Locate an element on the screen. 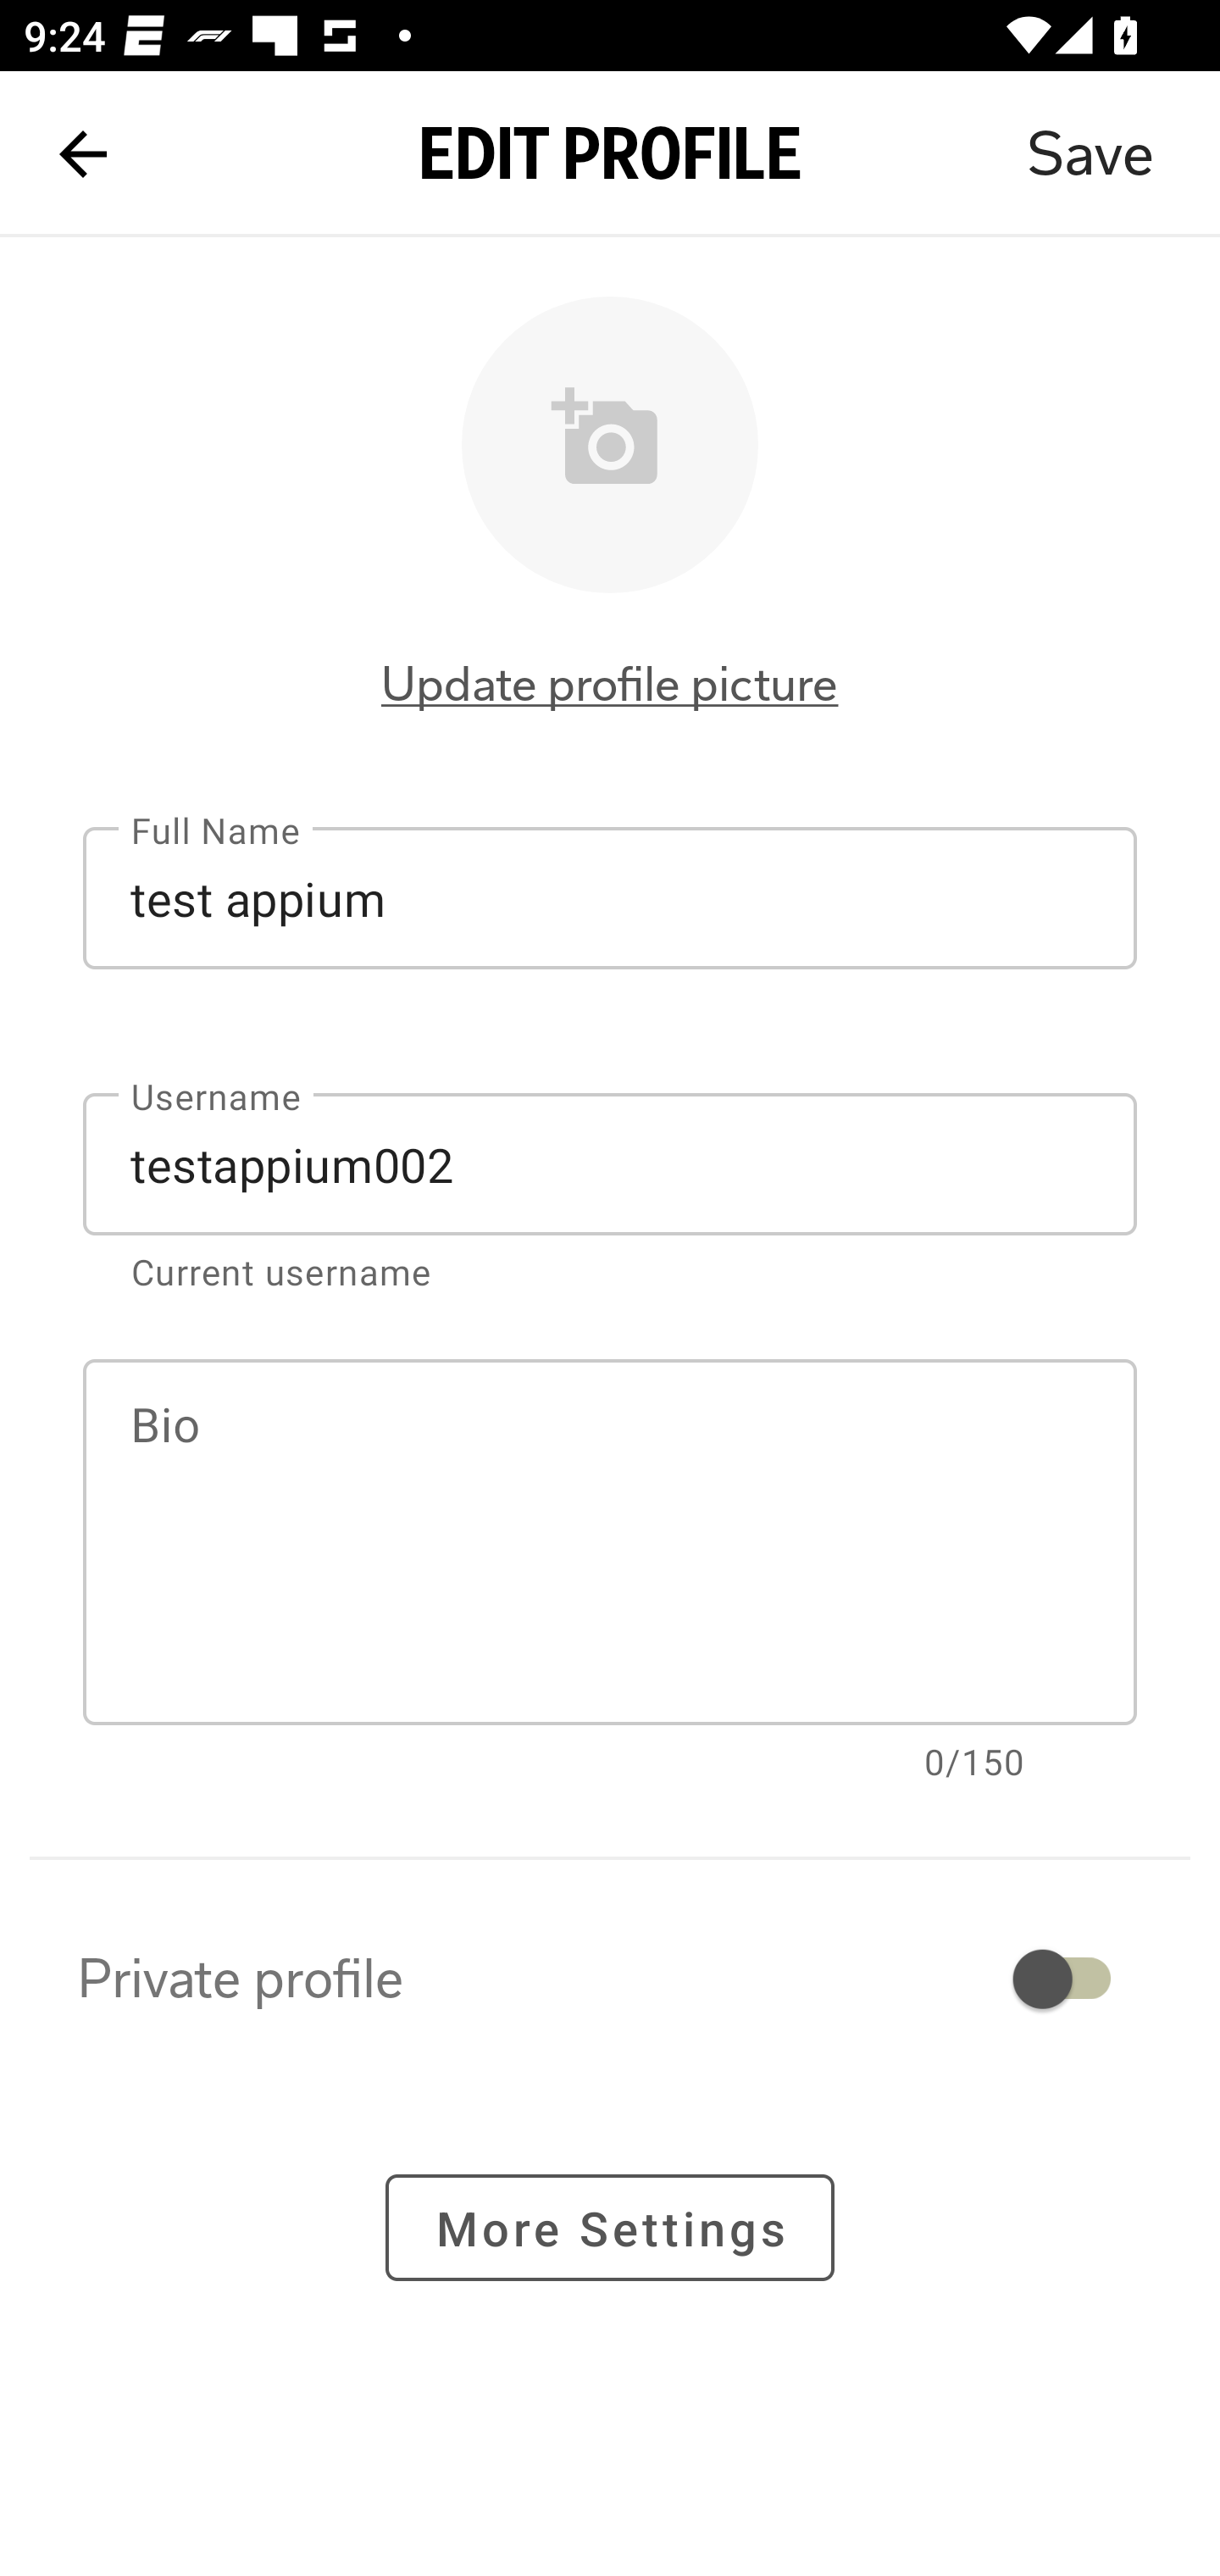 Image resolution: width=1220 pixels, height=2576 pixels. Save is located at coordinates (1090, 154).